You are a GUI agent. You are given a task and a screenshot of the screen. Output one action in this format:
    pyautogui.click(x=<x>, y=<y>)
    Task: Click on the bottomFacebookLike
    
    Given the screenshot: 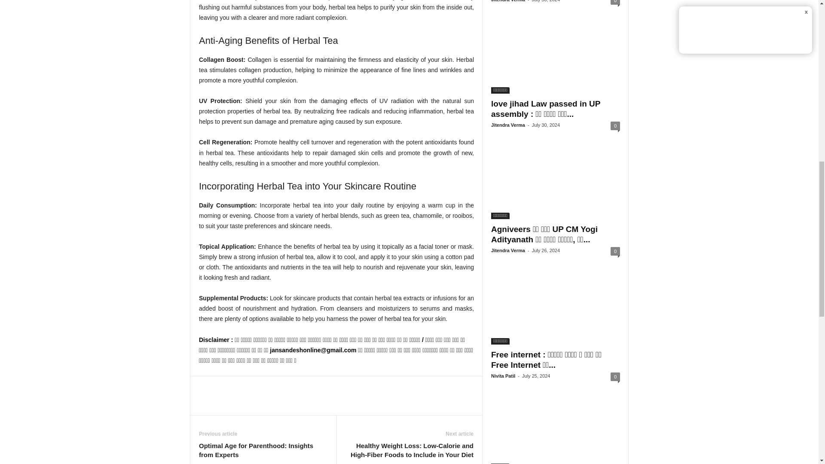 What is the action you would take?
    pyautogui.click(x=221, y=385)
    